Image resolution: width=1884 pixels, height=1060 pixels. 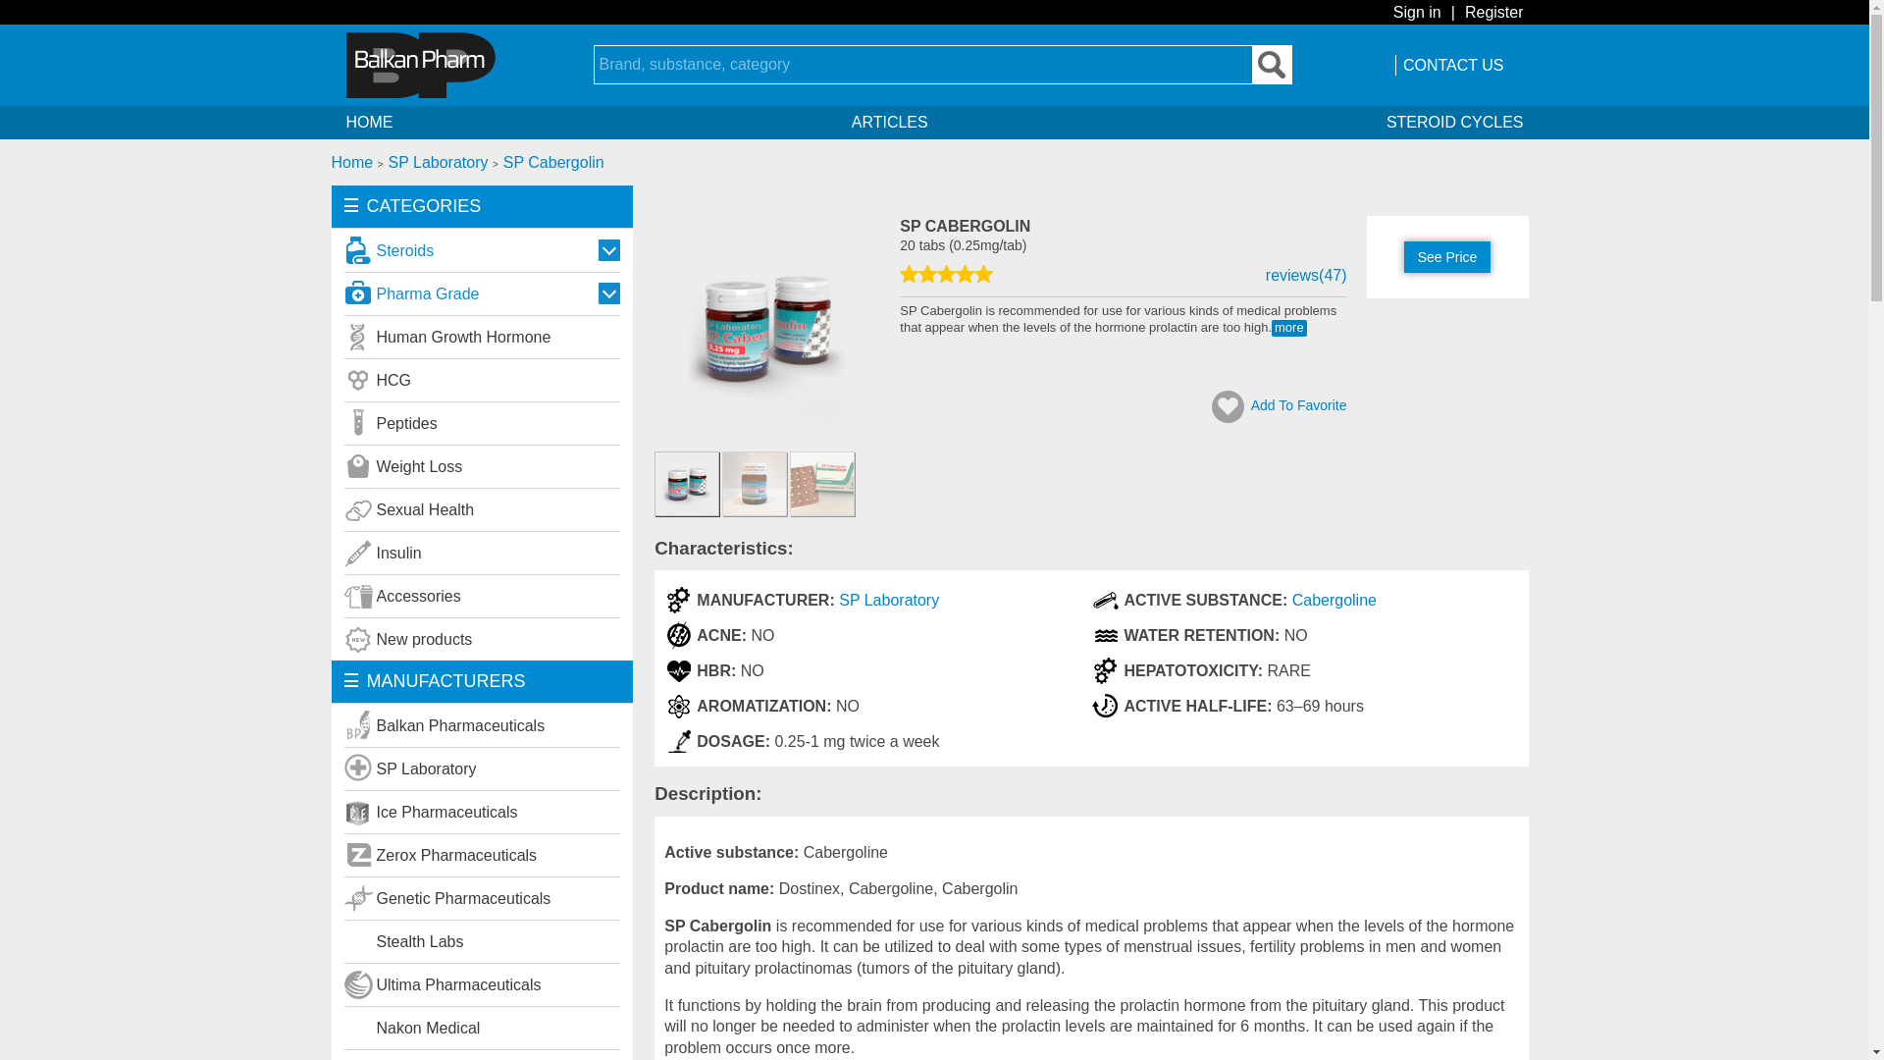 What do you see at coordinates (822, 483) in the screenshot?
I see `Image 4` at bounding box center [822, 483].